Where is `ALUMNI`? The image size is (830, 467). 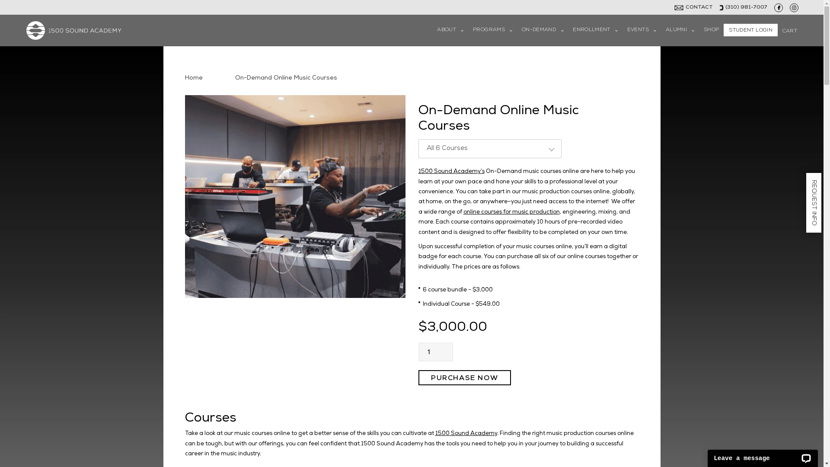 ALUMNI is located at coordinates (680, 30).